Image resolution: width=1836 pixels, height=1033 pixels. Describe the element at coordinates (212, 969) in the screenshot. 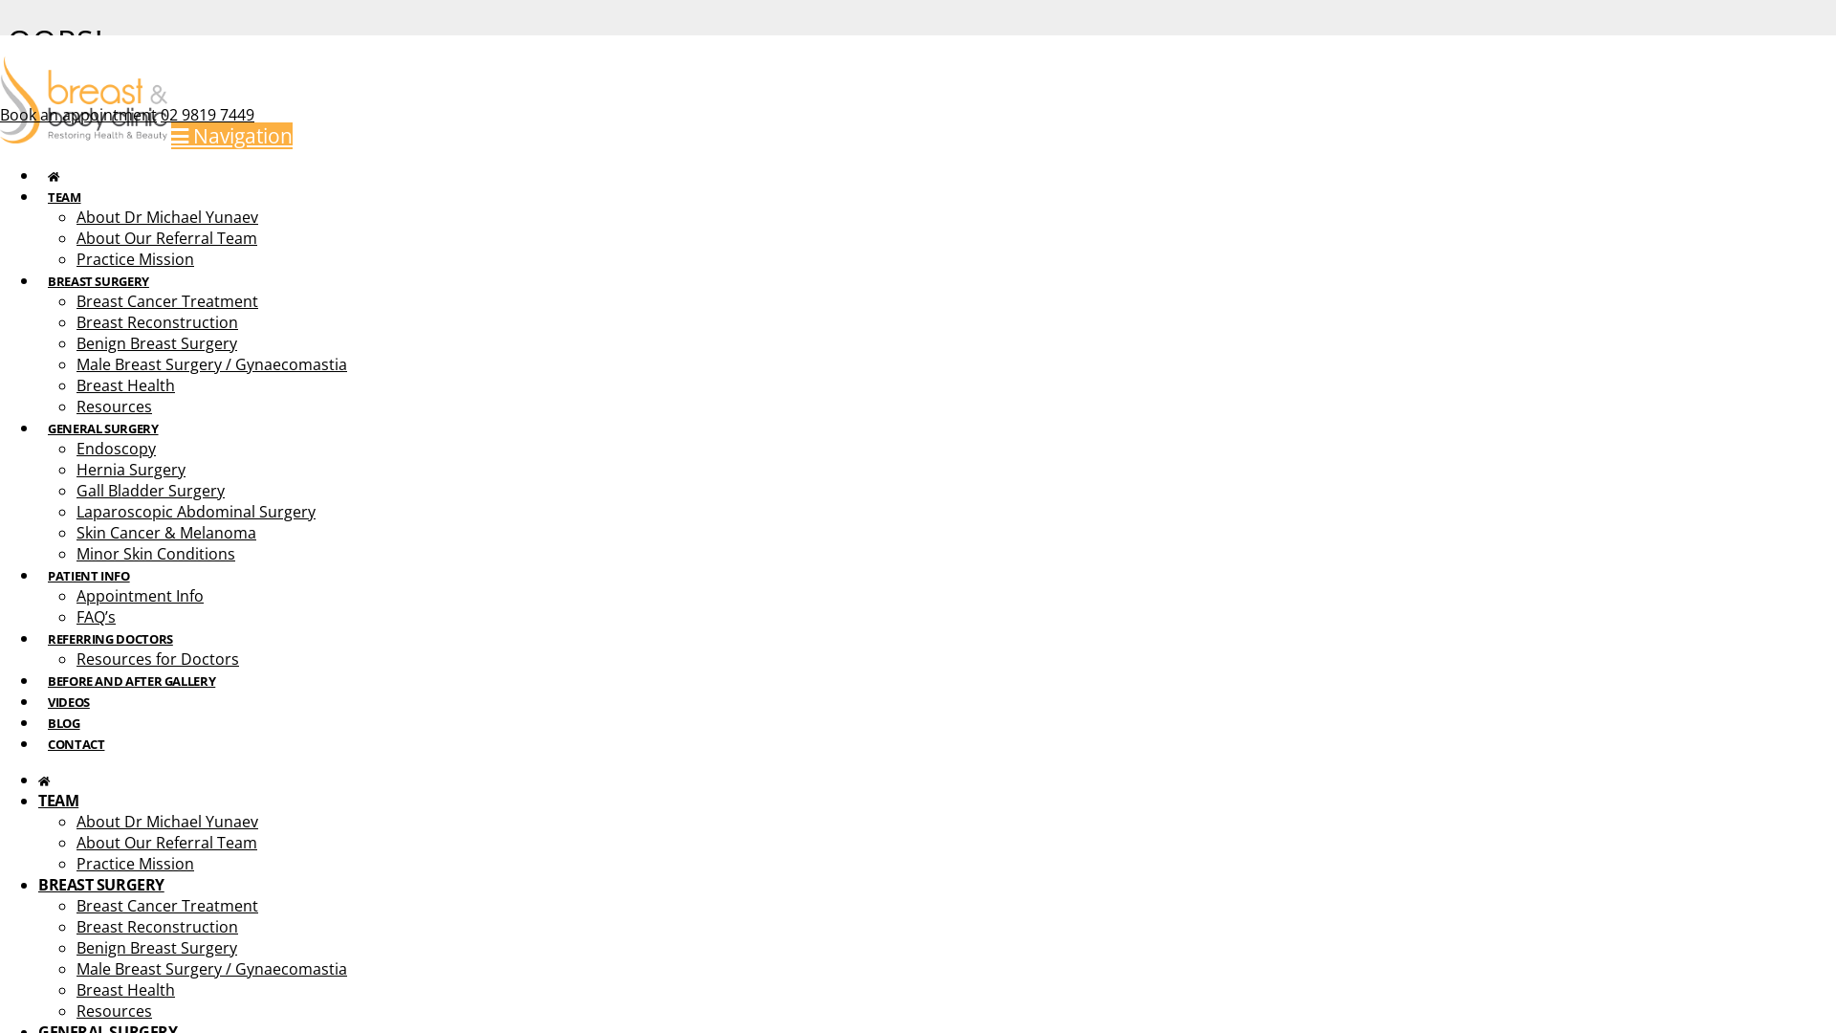

I see `Male Breast Surgery / Gynaecomastia` at that location.